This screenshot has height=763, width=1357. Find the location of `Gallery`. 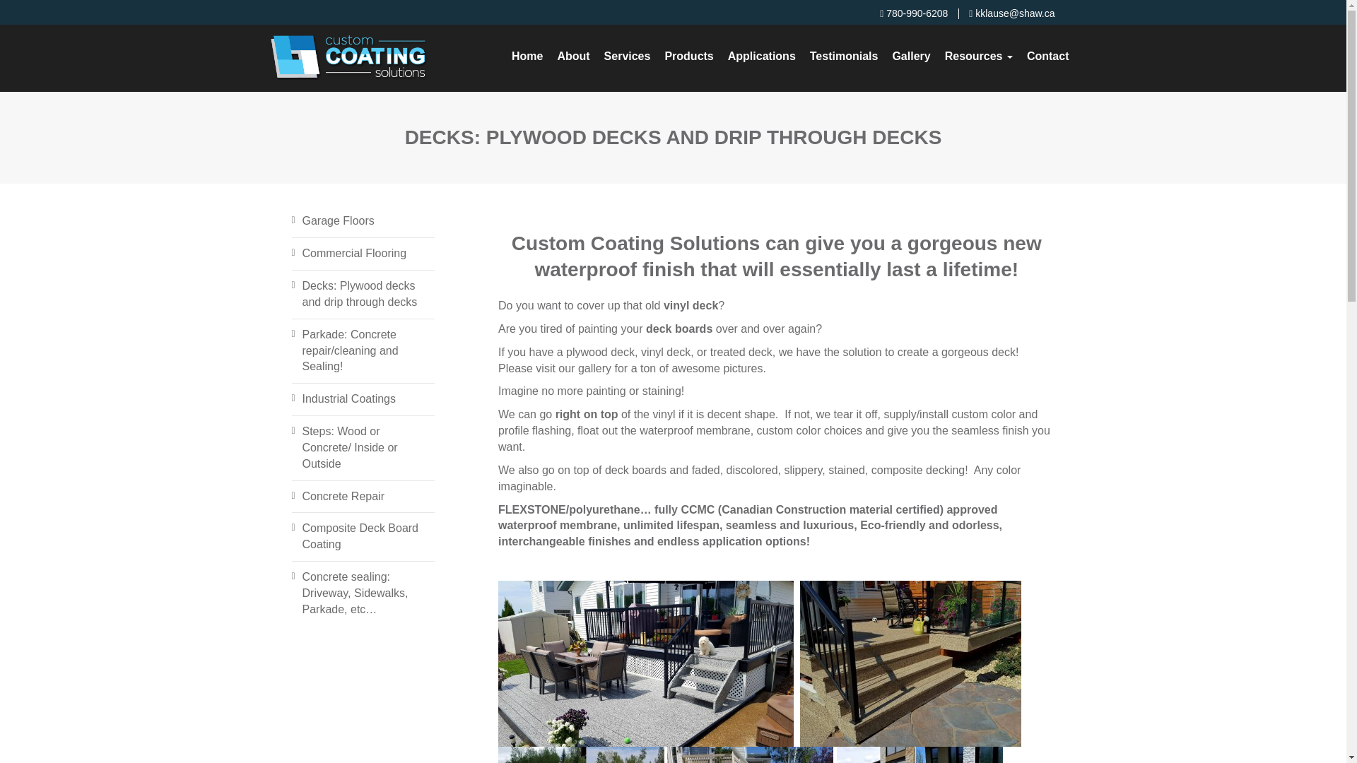

Gallery is located at coordinates (910, 57).